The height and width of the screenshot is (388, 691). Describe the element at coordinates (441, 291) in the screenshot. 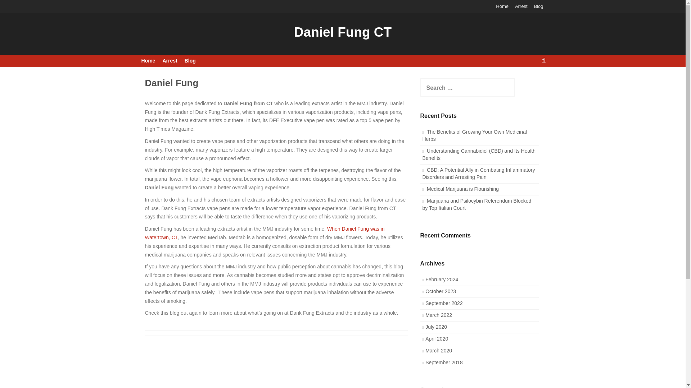

I see `October 2023` at that location.